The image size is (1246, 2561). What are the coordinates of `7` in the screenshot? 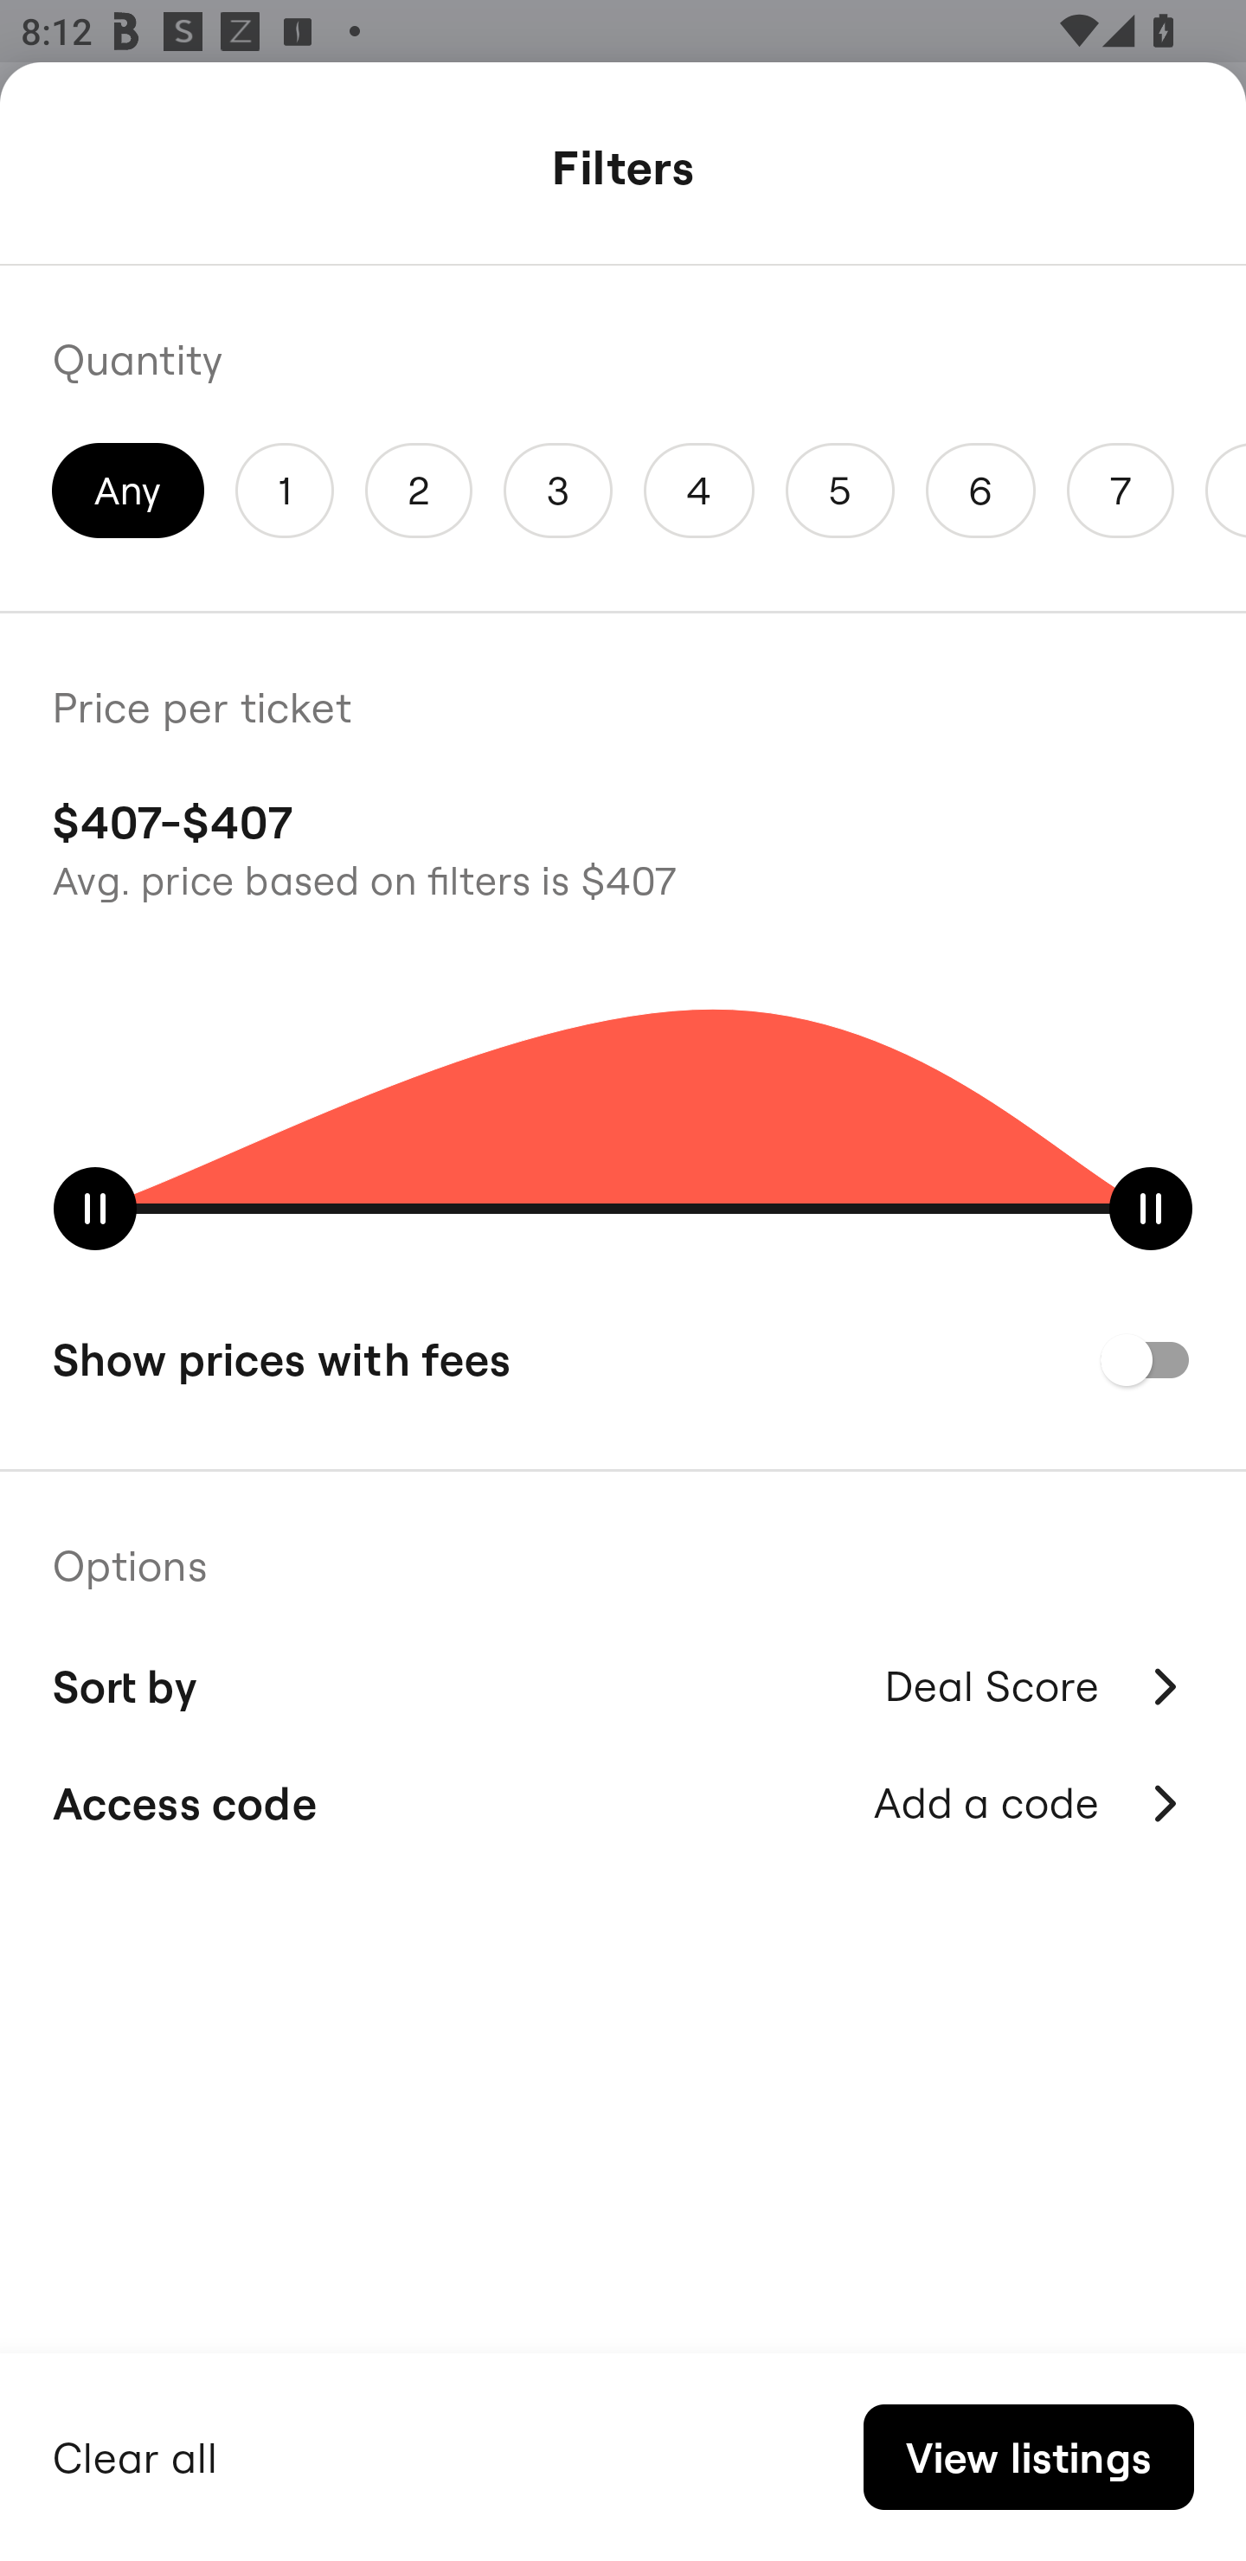 It's located at (1120, 490).